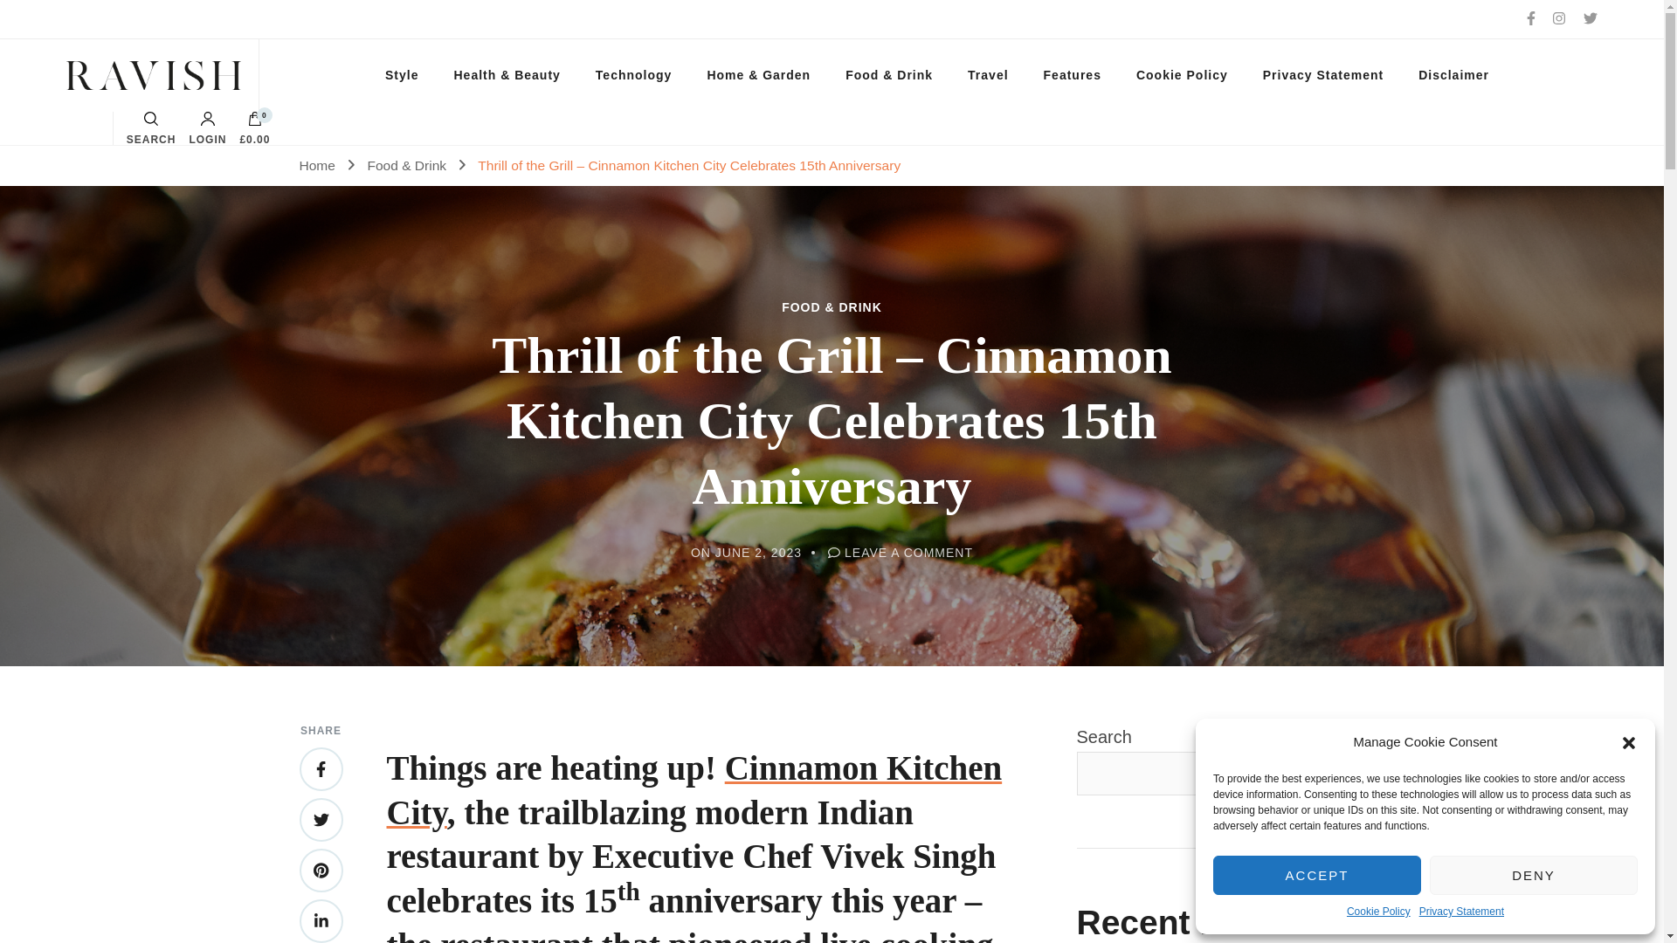 This screenshot has height=943, width=1677. What do you see at coordinates (1453, 75) in the screenshot?
I see `Disclaimer` at bounding box center [1453, 75].